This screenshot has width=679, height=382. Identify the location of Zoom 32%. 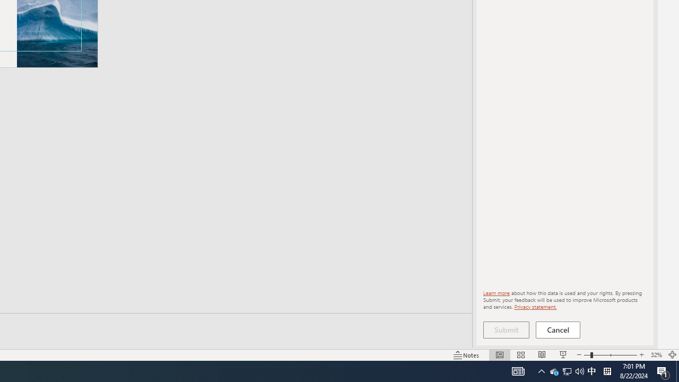
(656, 354).